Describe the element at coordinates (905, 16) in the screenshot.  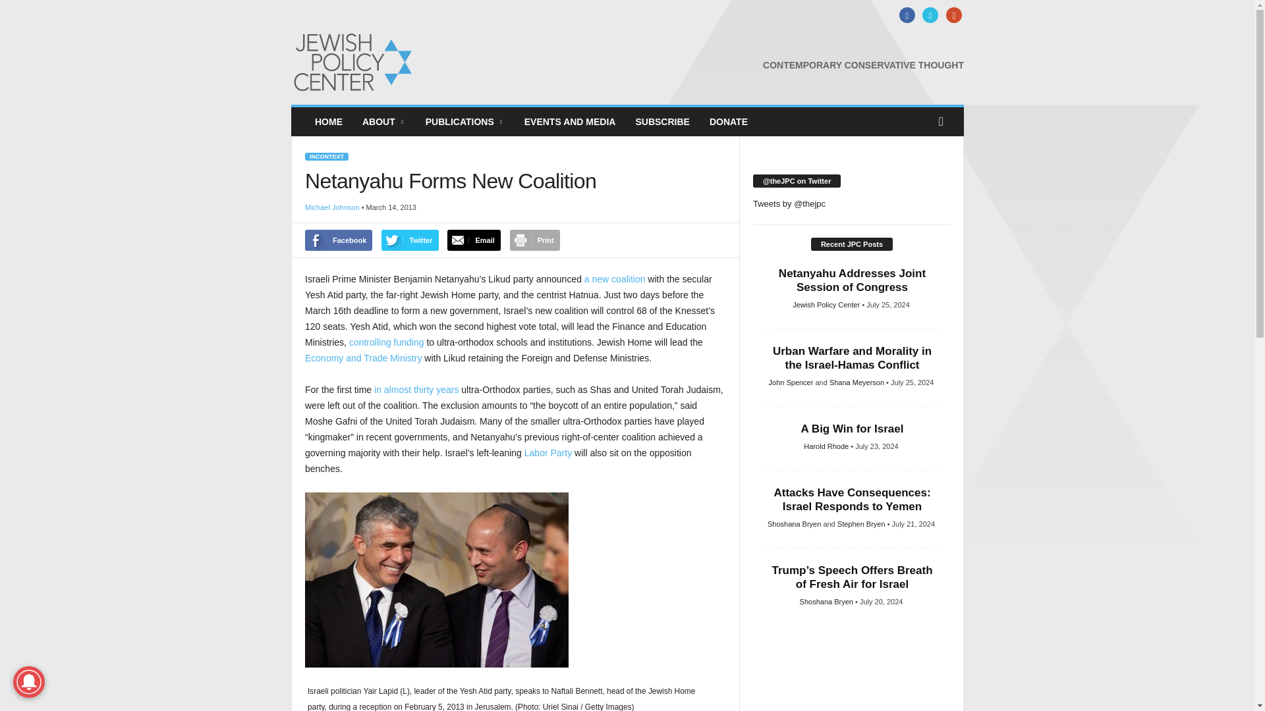
I see `Facebook` at that location.